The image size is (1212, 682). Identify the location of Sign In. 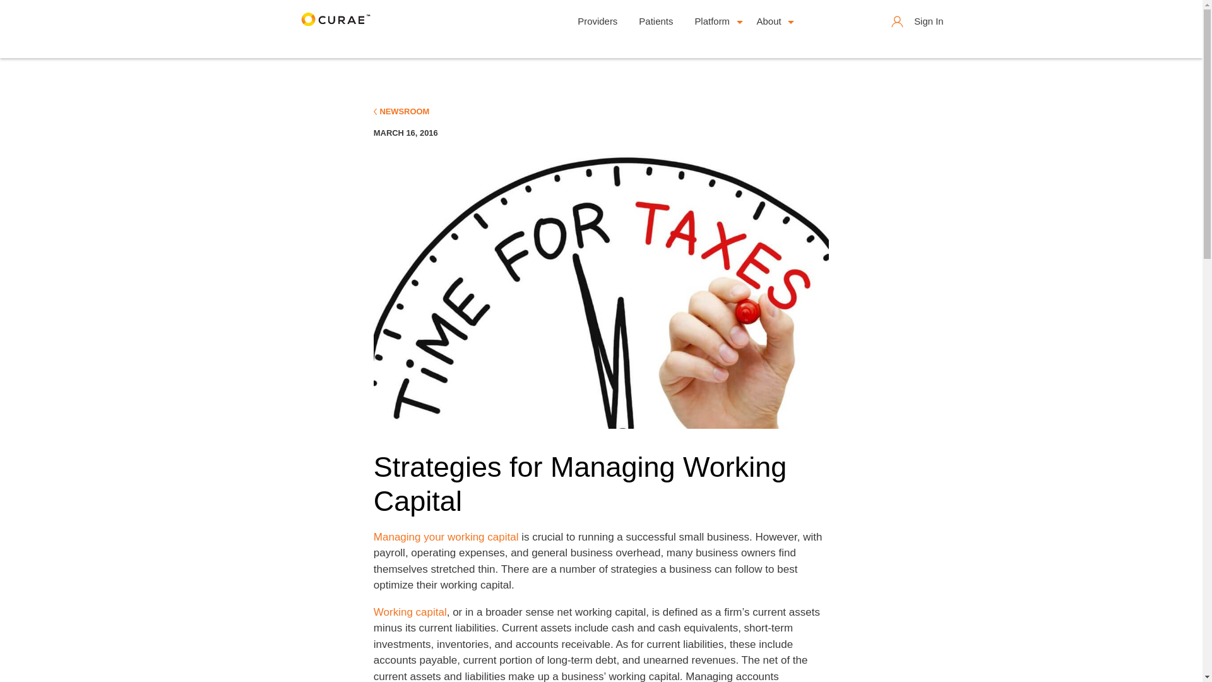
(918, 21).